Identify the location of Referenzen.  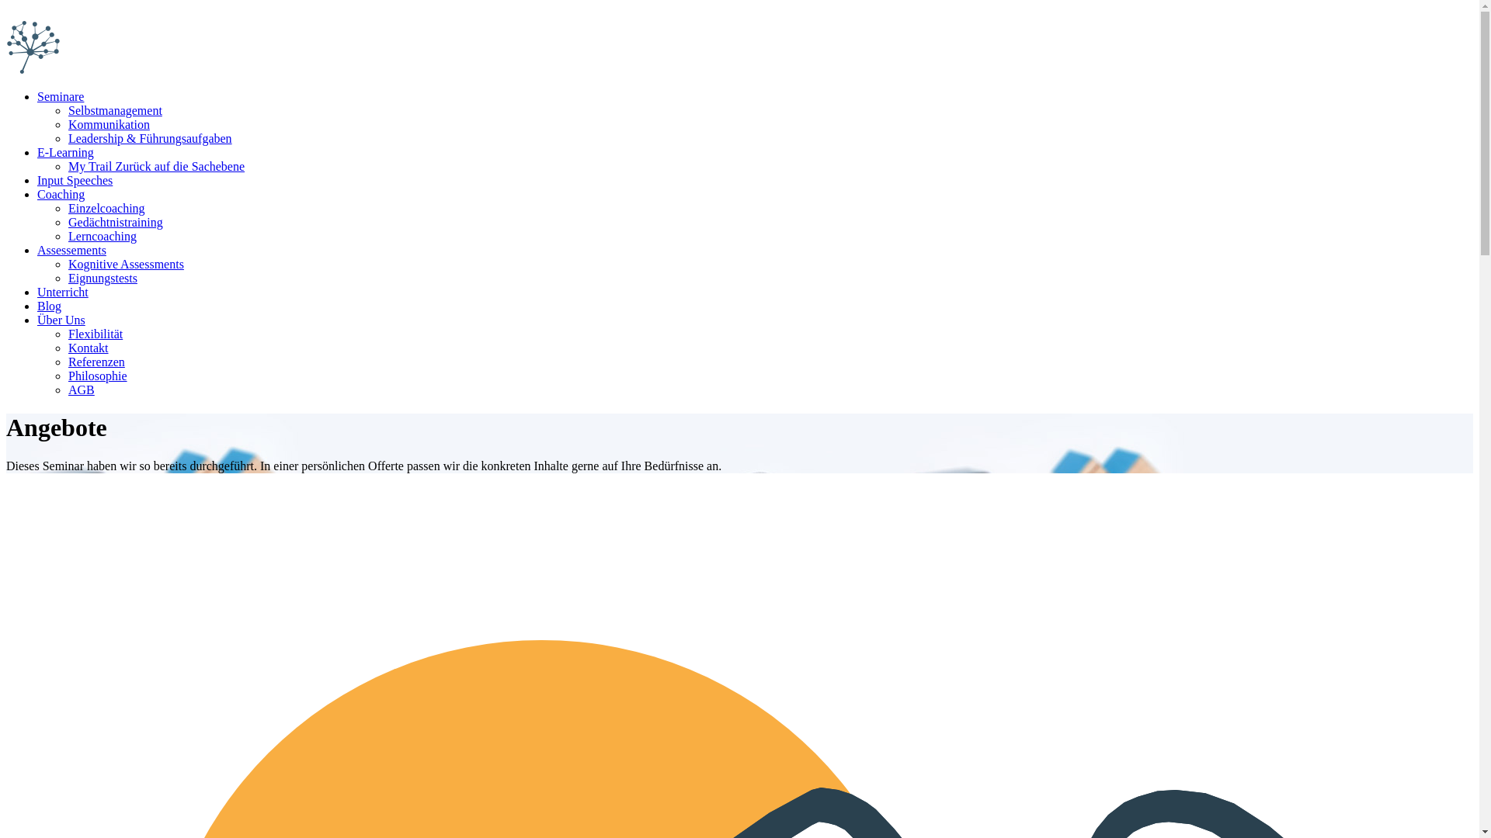
(96, 362).